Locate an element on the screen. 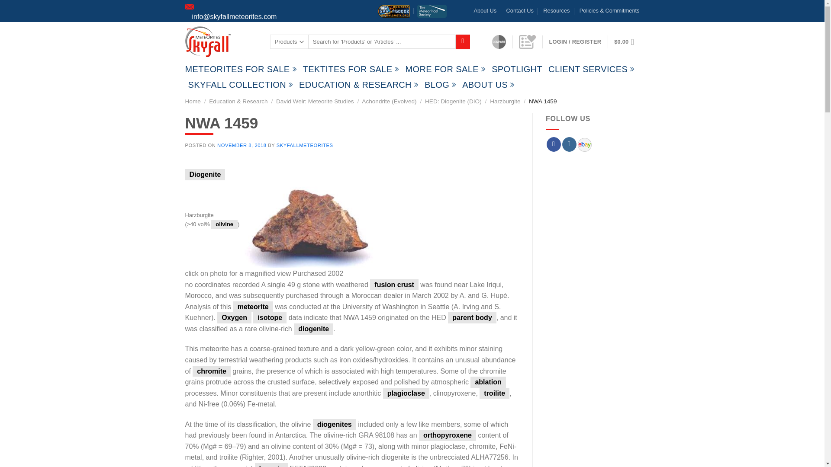 The width and height of the screenshot is (831, 467). Cart is located at coordinates (626, 42).